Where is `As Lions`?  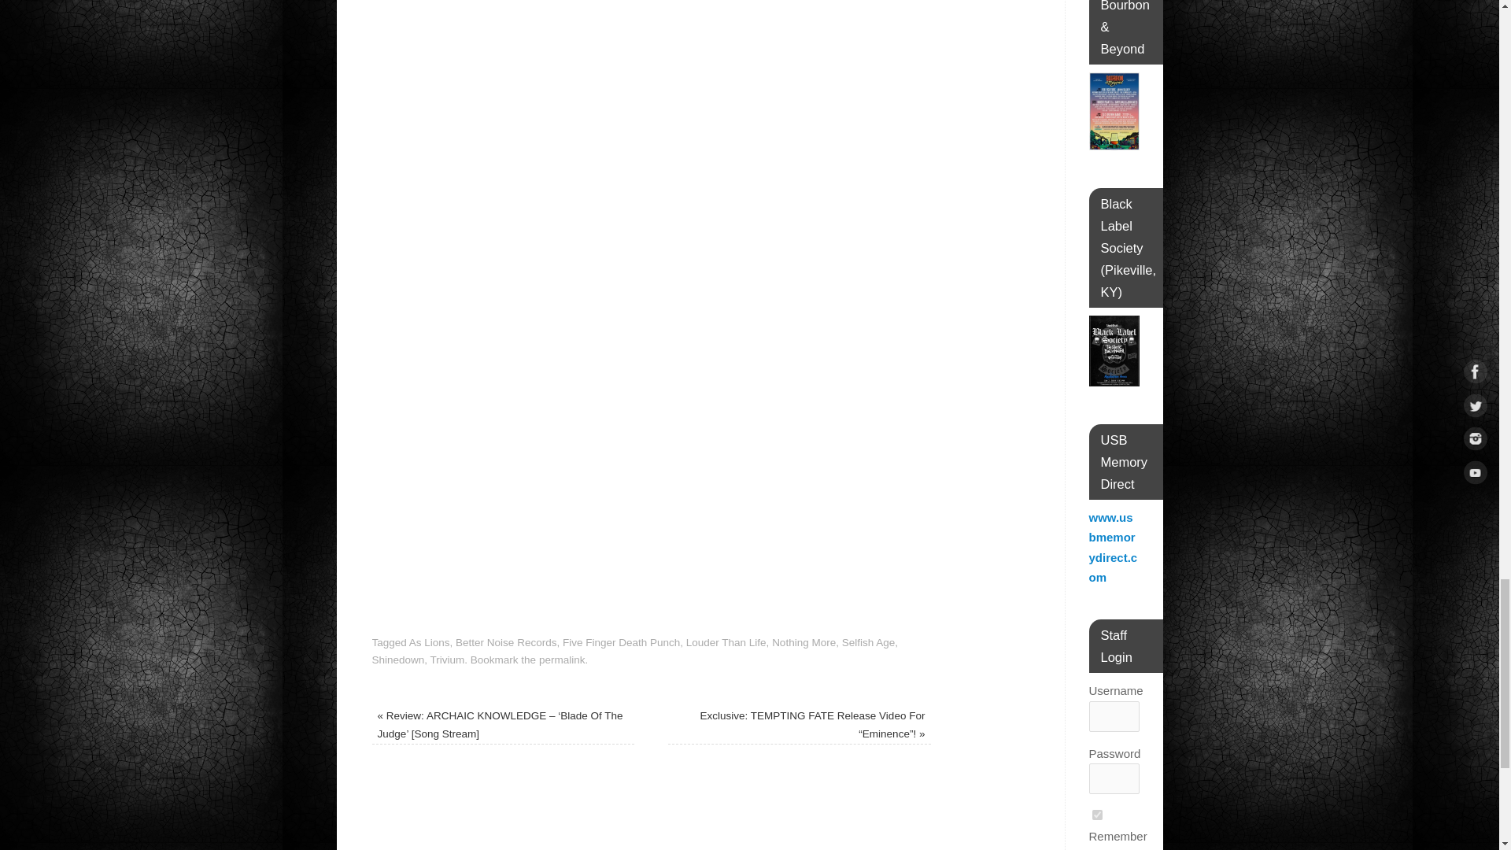 As Lions is located at coordinates (430, 642).